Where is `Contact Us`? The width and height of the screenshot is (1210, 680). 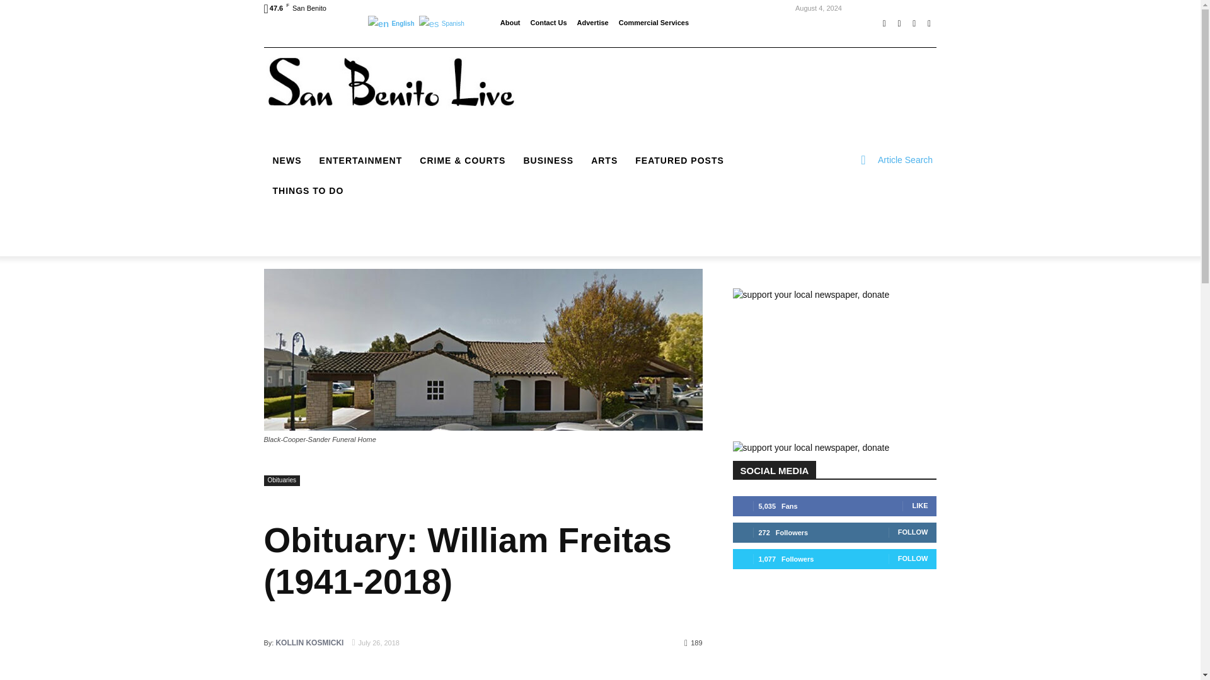
Contact Us is located at coordinates (549, 23).